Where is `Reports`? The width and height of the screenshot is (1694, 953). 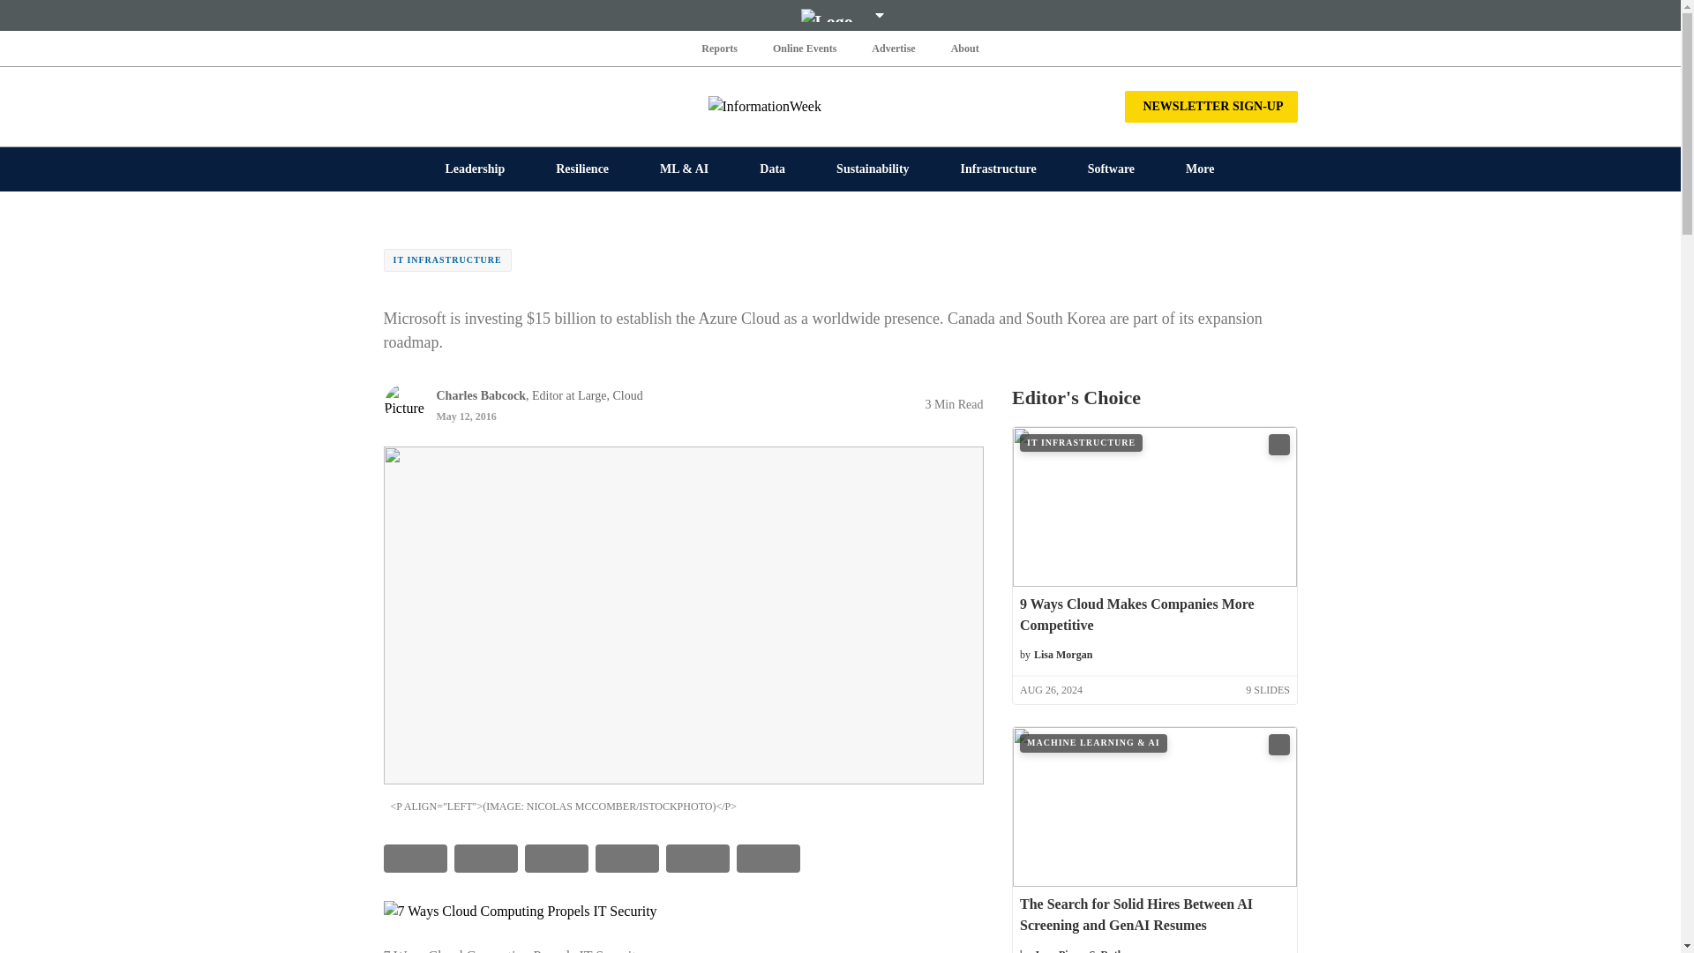 Reports is located at coordinates (720, 48).